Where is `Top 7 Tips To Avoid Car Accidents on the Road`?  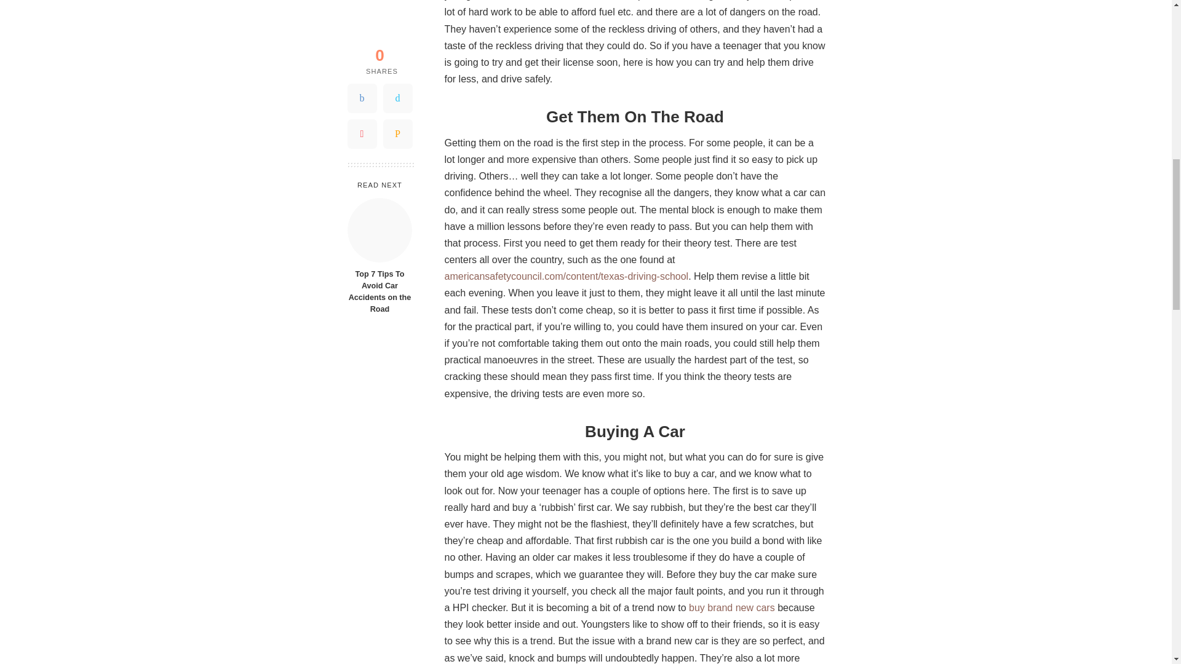
Top 7 Tips To Avoid Car Accidents on the Road is located at coordinates (380, 105).